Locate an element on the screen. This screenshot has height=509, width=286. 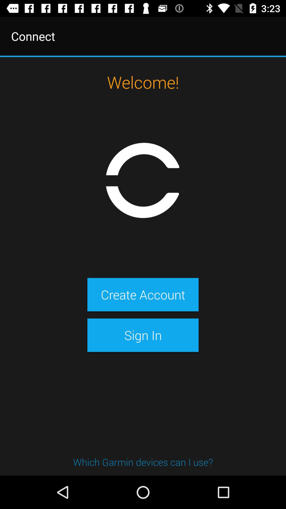
press the create account is located at coordinates (143, 295).